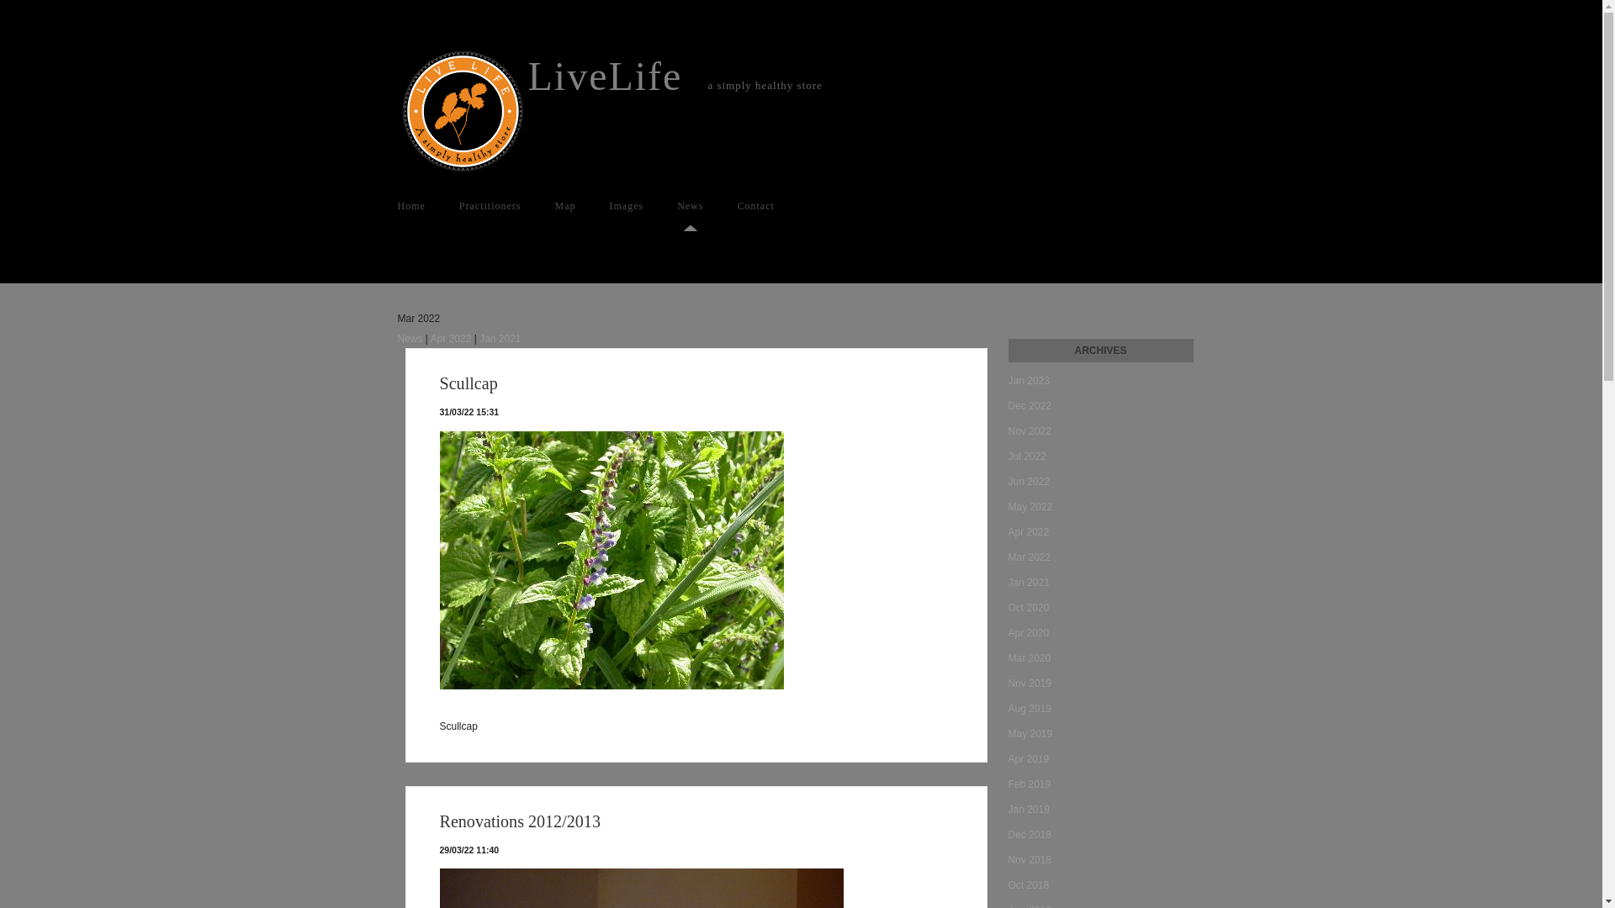 This screenshot has height=908, width=1615. What do you see at coordinates (1100, 431) in the screenshot?
I see `Nov 2022` at bounding box center [1100, 431].